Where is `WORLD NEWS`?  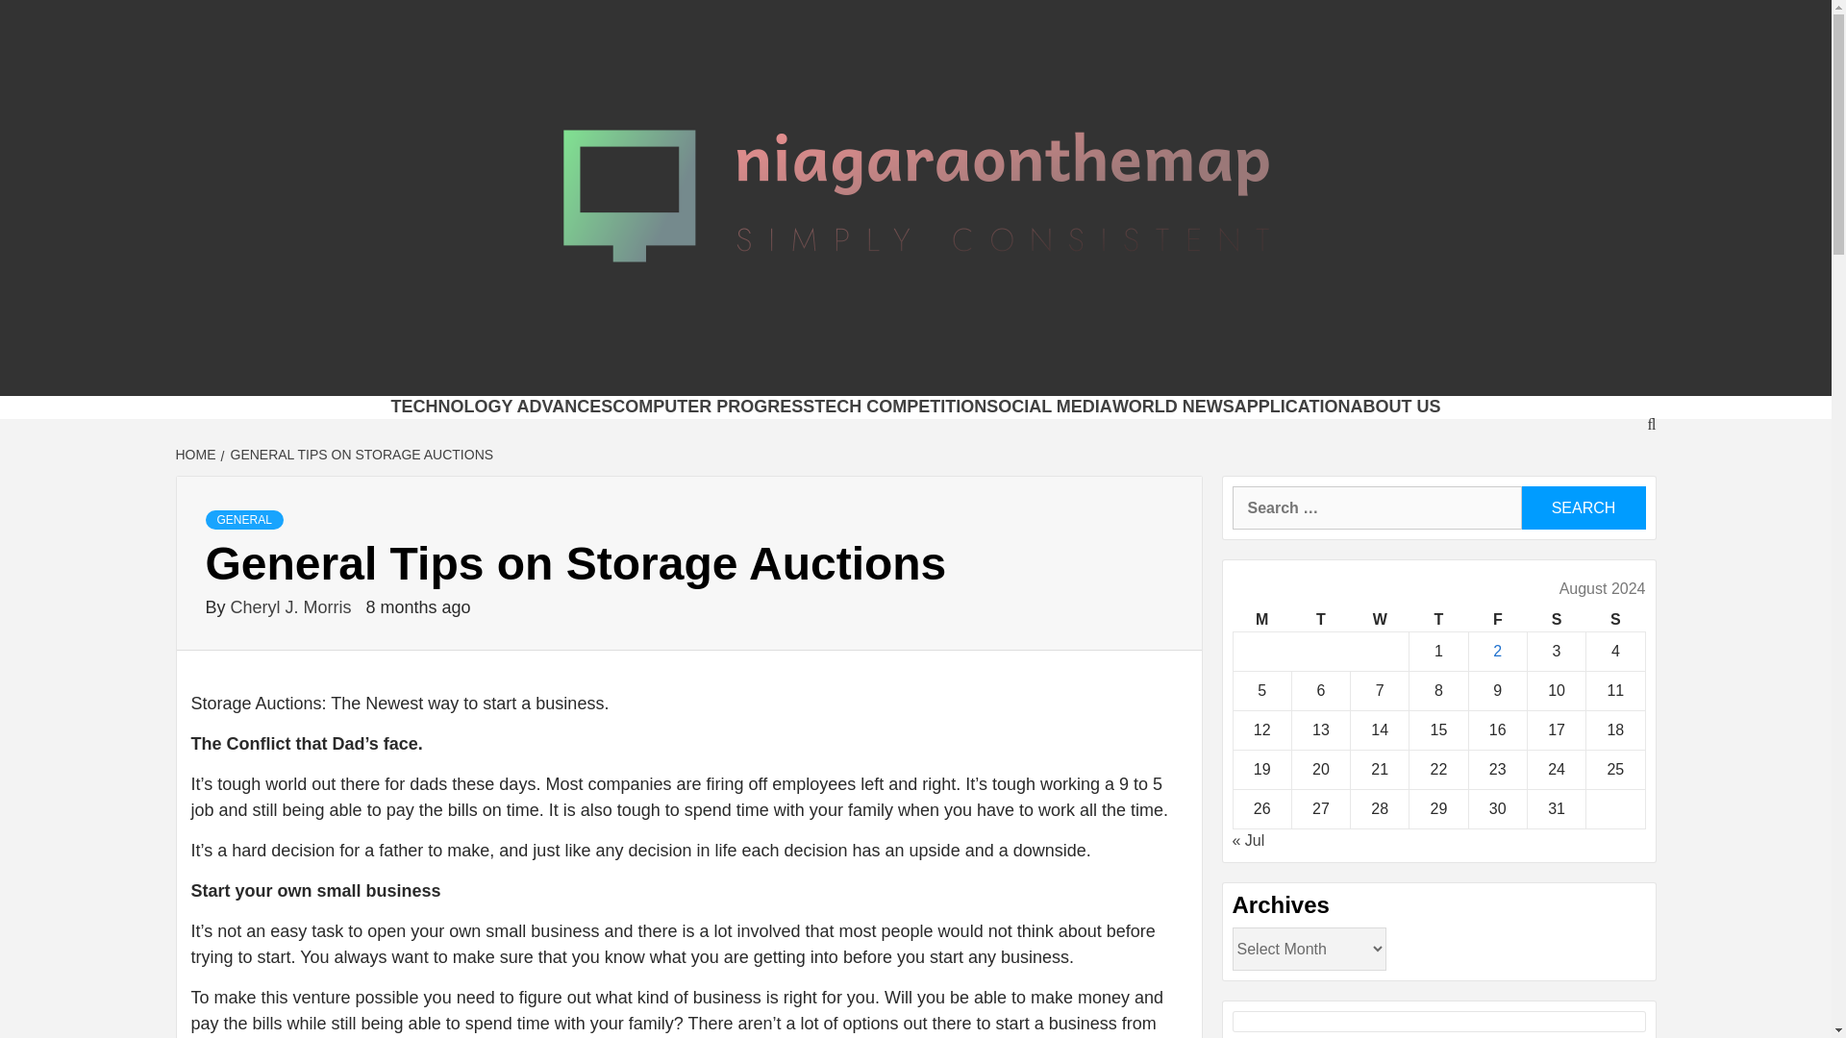 WORLD NEWS is located at coordinates (1173, 406).